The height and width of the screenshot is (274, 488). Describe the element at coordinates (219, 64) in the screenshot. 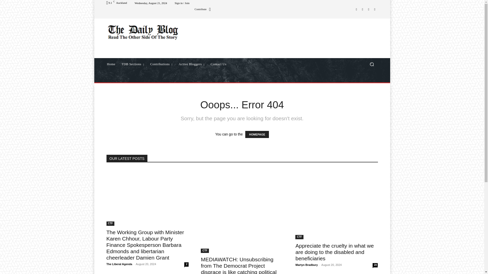

I see `Contact Us` at that location.